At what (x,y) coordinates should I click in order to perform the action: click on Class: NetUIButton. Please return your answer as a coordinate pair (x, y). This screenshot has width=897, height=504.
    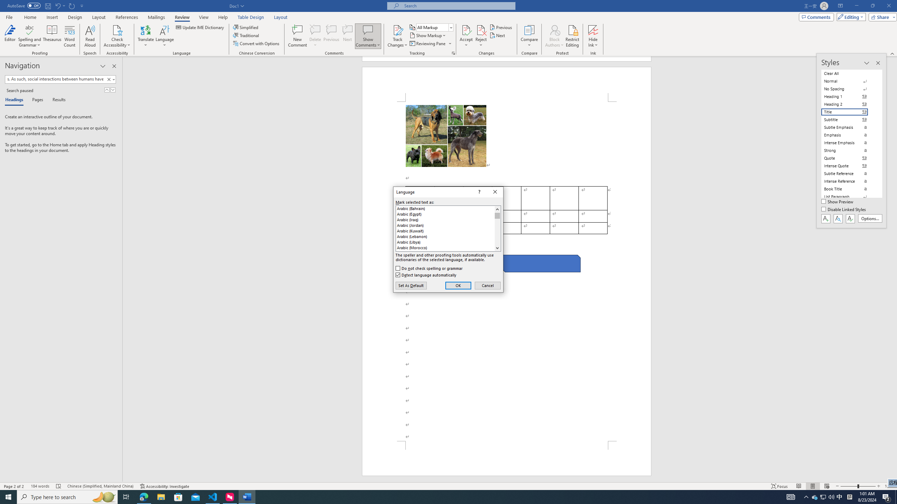
    Looking at the image, I should click on (850, 218).